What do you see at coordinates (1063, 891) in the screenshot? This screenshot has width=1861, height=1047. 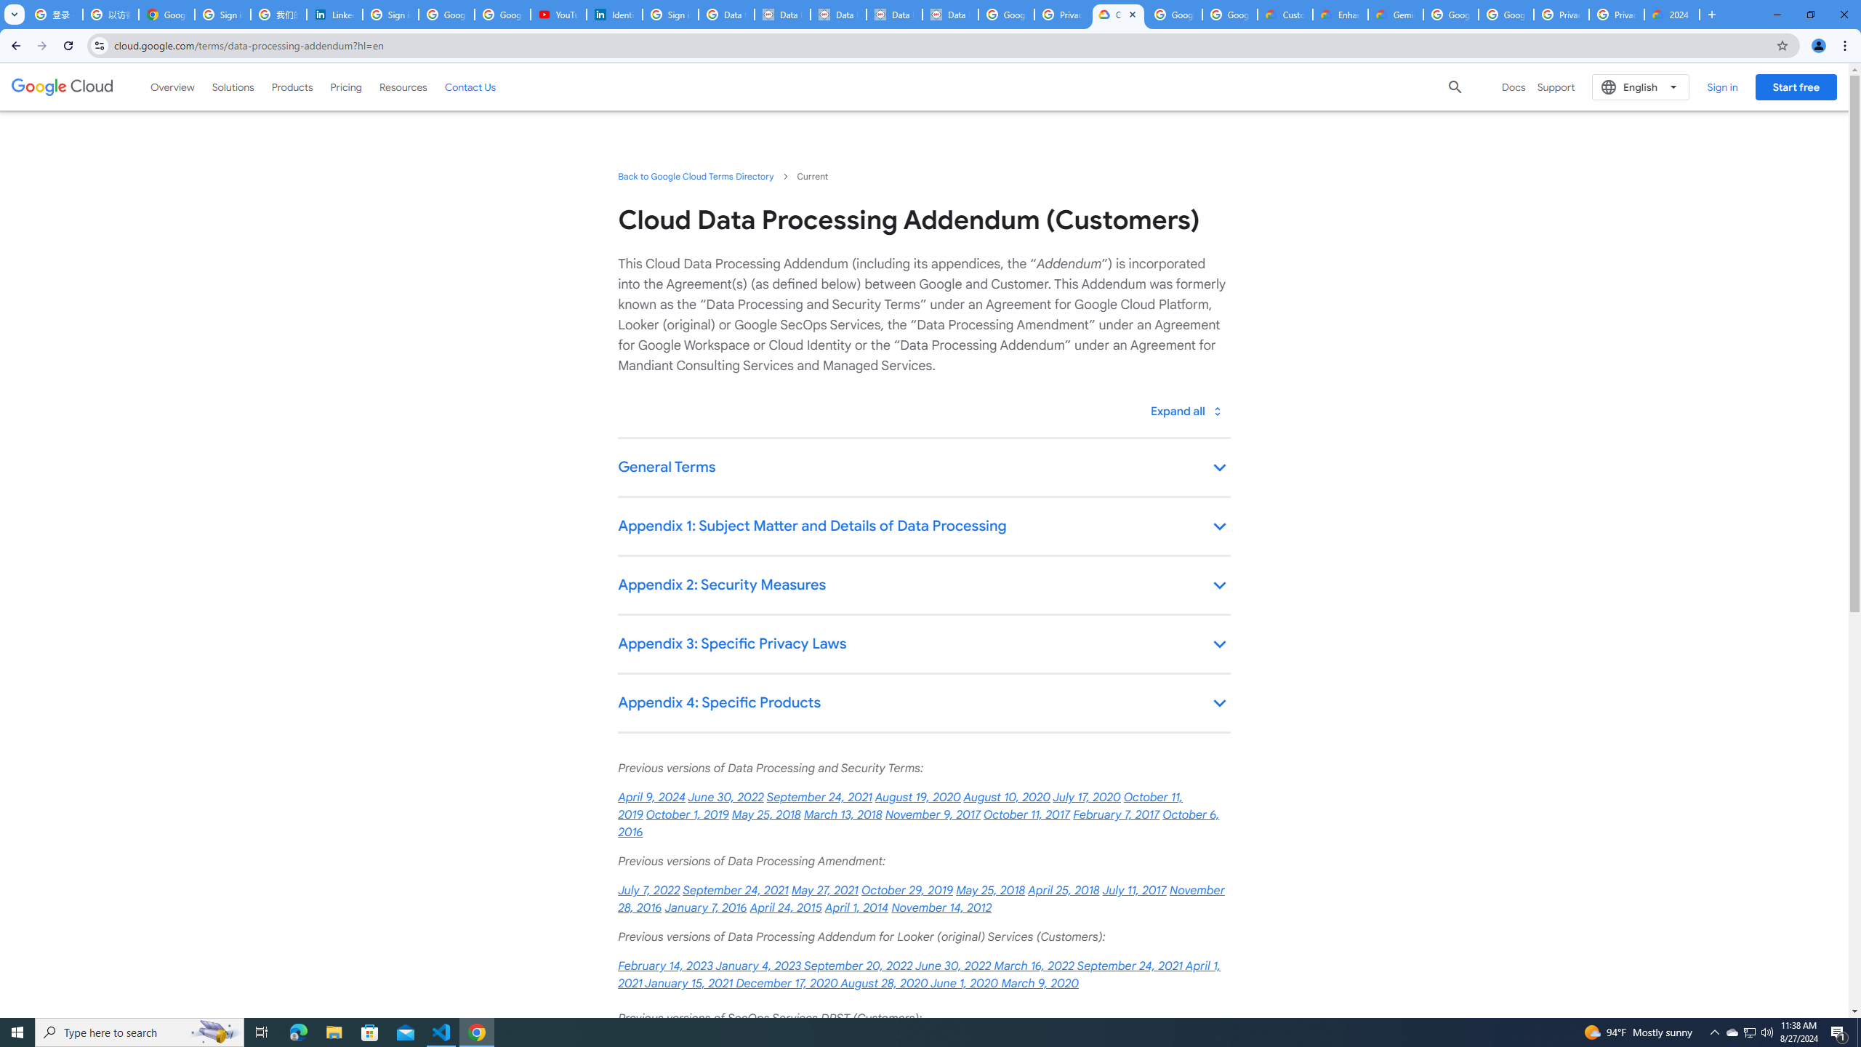 I see `April 25, 2018` at bounding box center [1063, 891].